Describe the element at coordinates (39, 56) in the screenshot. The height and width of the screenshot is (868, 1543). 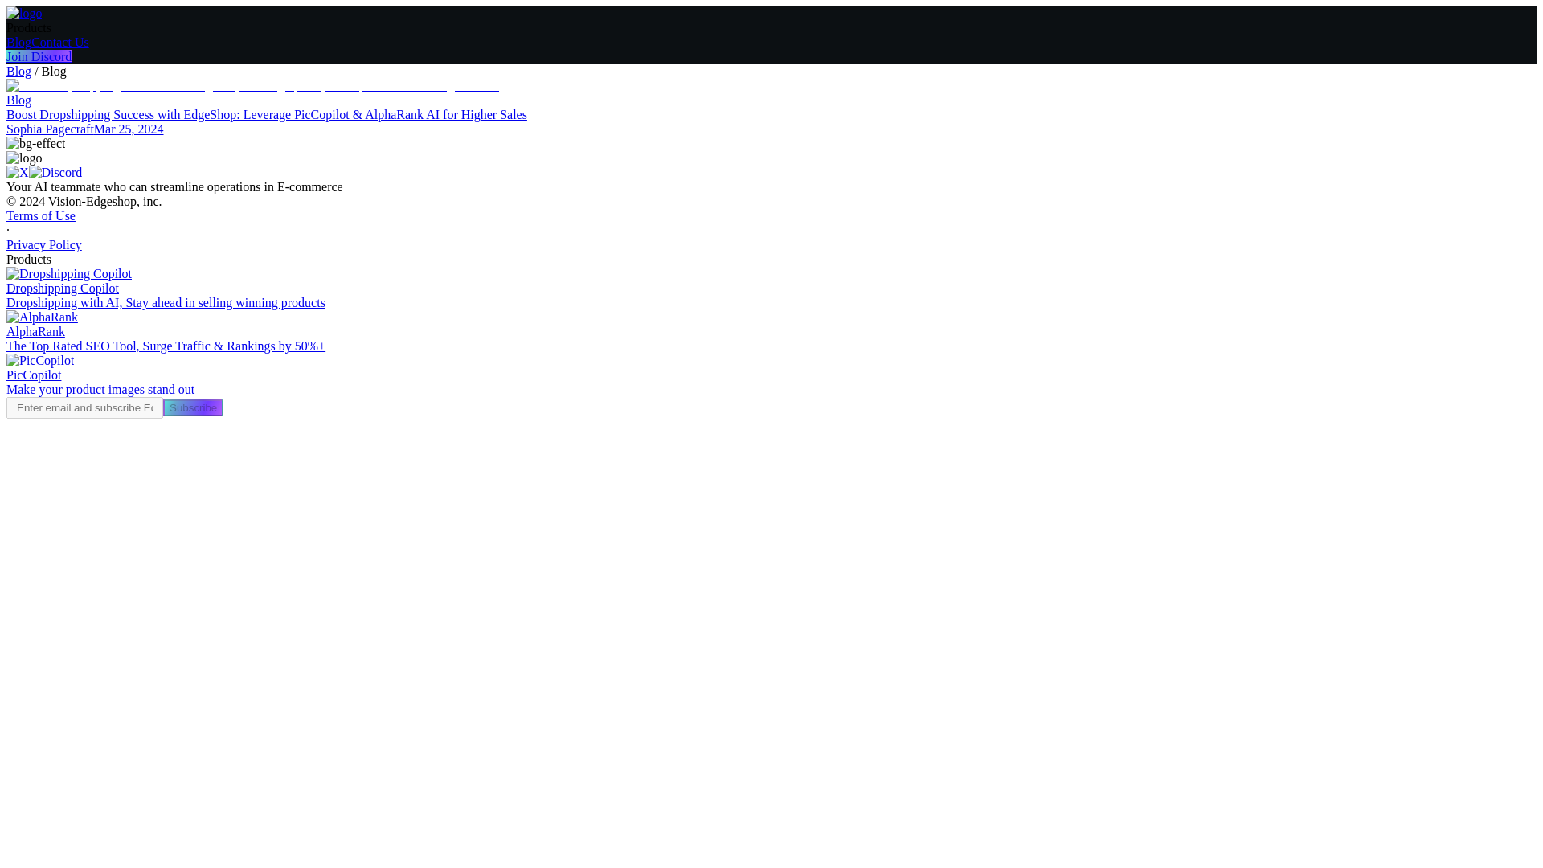
I see `Join Discord` at that location.